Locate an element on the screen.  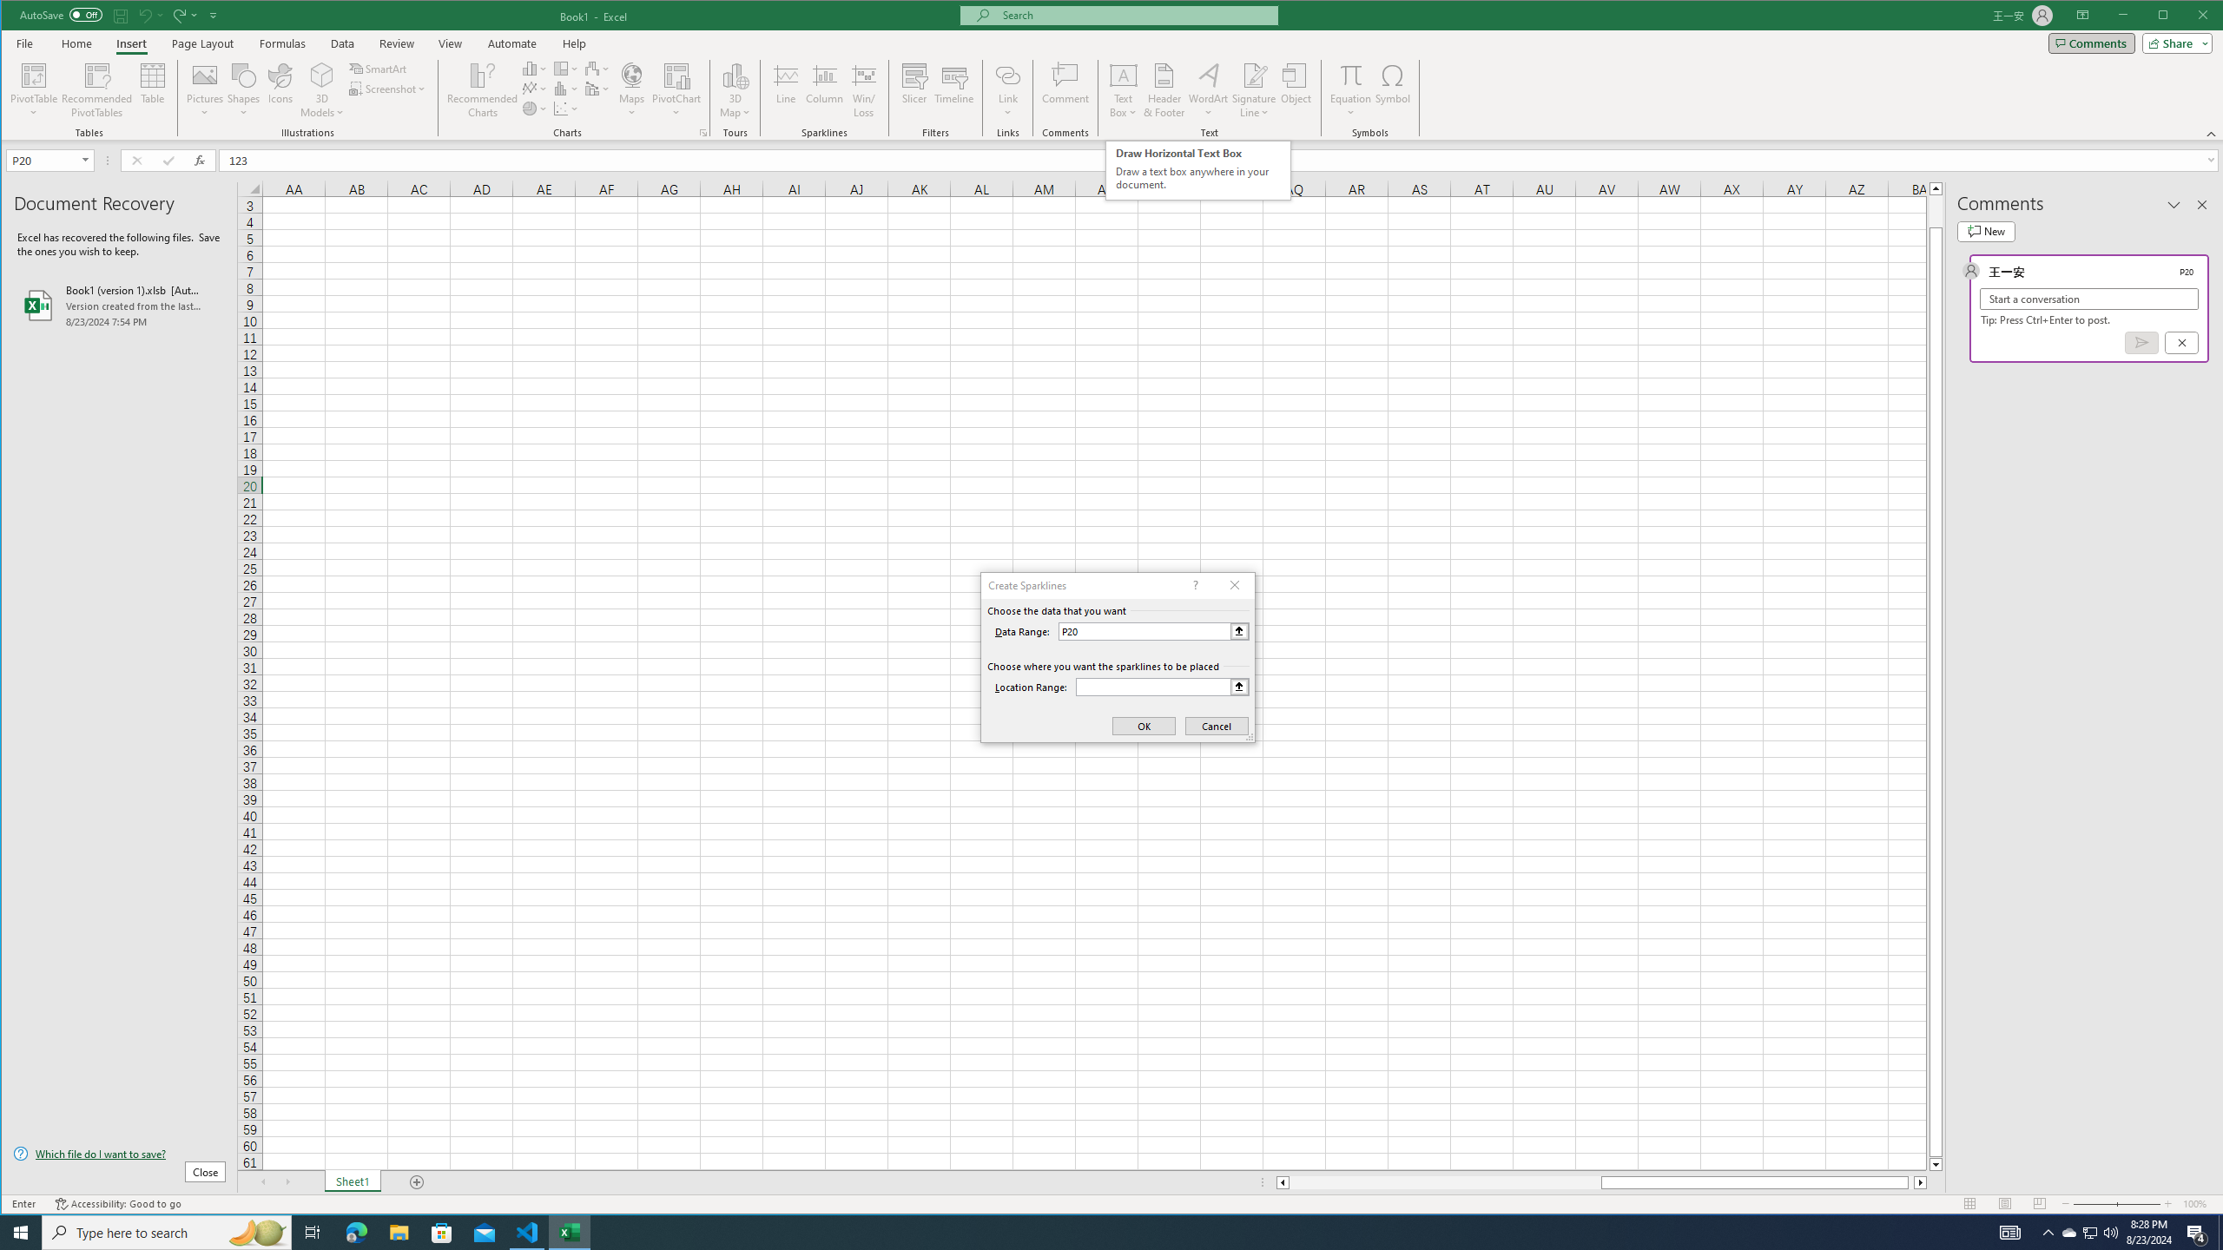
3D Models is located at coordinates (322, 90).